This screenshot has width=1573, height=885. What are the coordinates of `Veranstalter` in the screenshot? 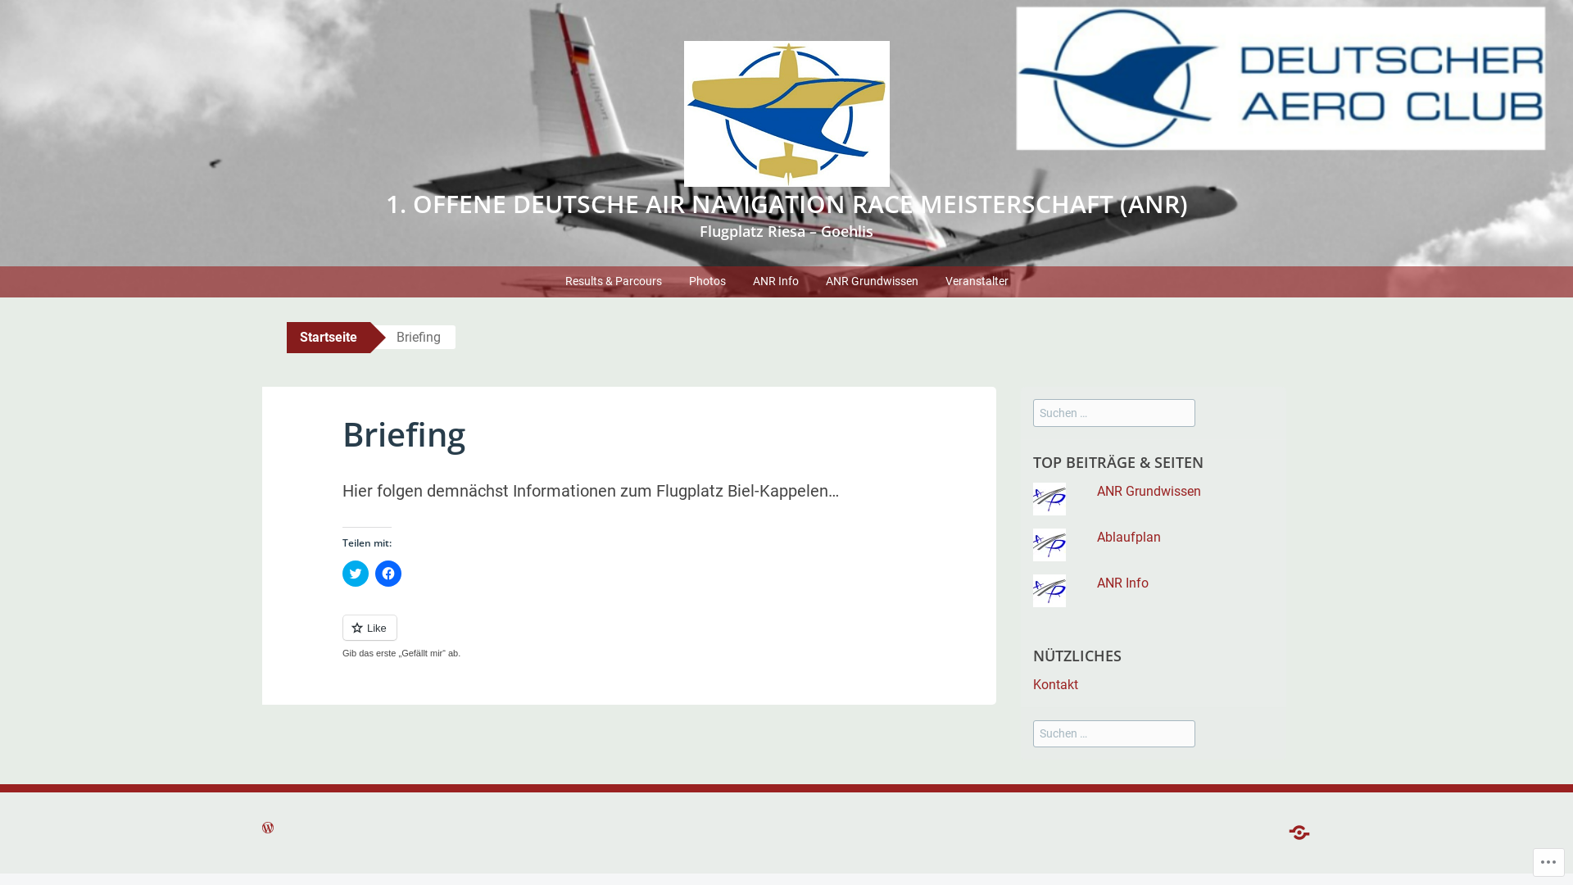 It's located at (977, 282).